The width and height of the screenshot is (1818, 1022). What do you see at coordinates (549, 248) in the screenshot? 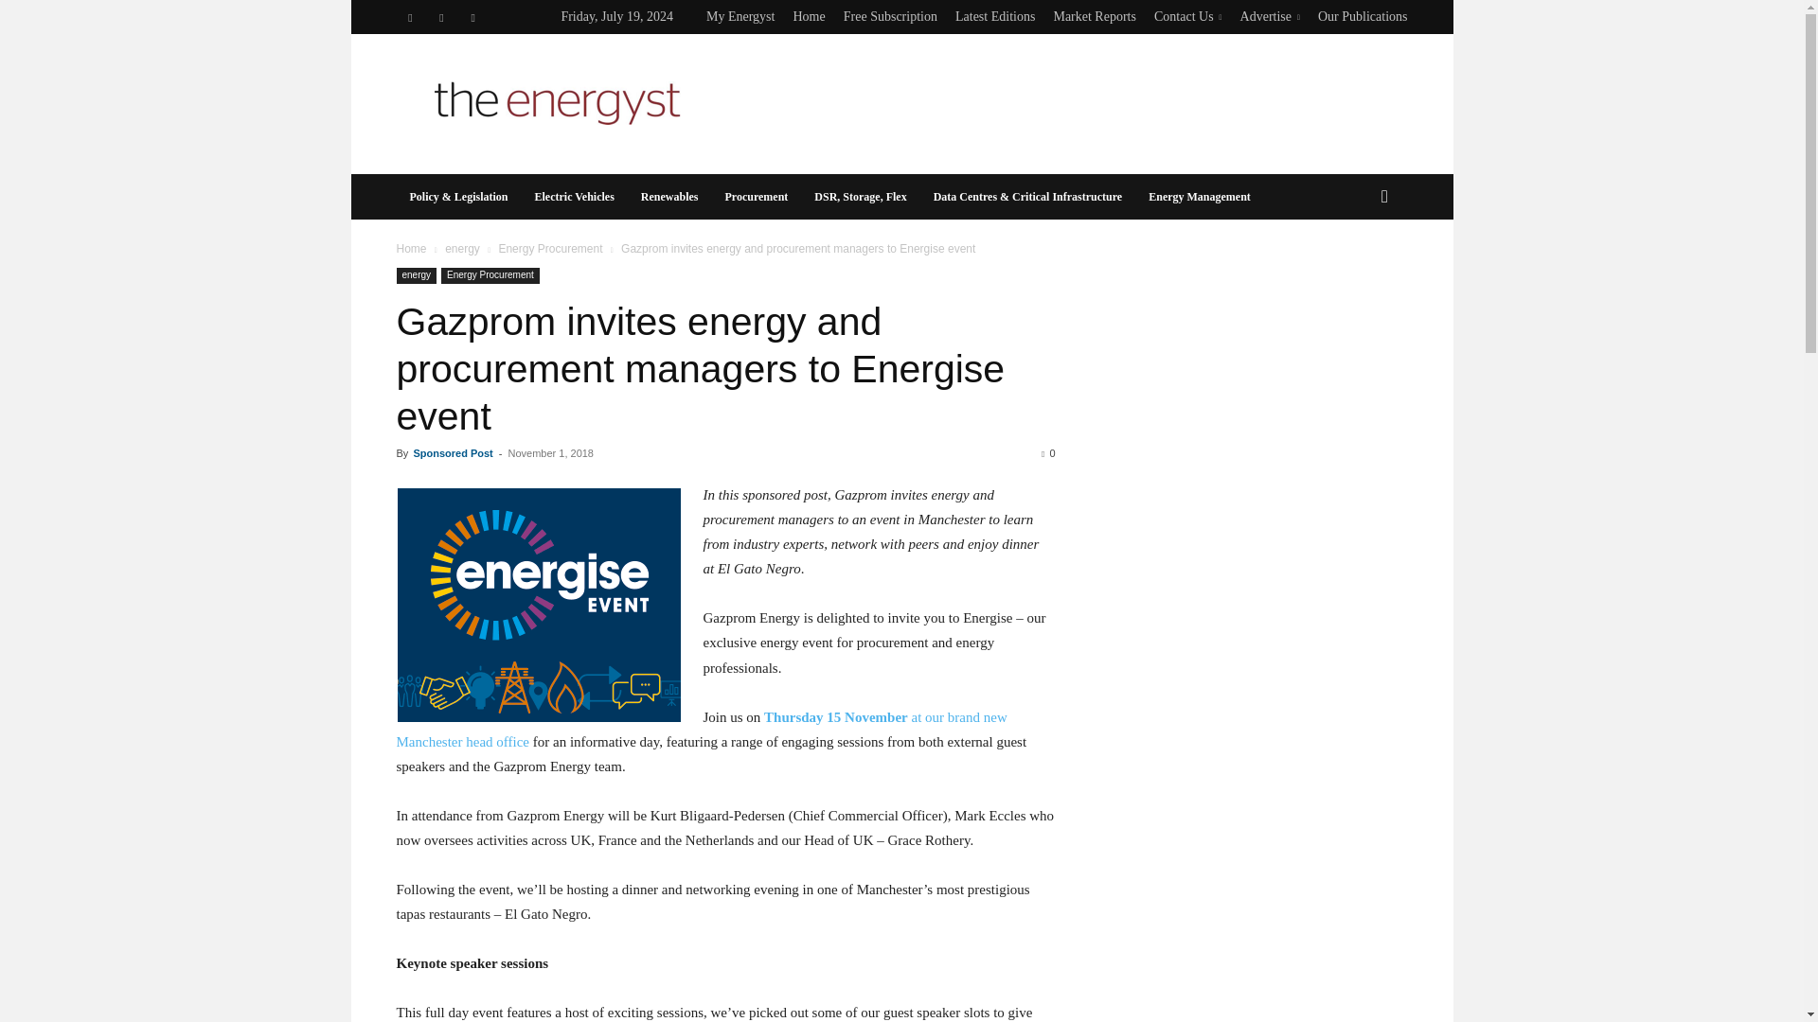
I see `View all posts in Energy Procurement` at bounding box center [549, 248].